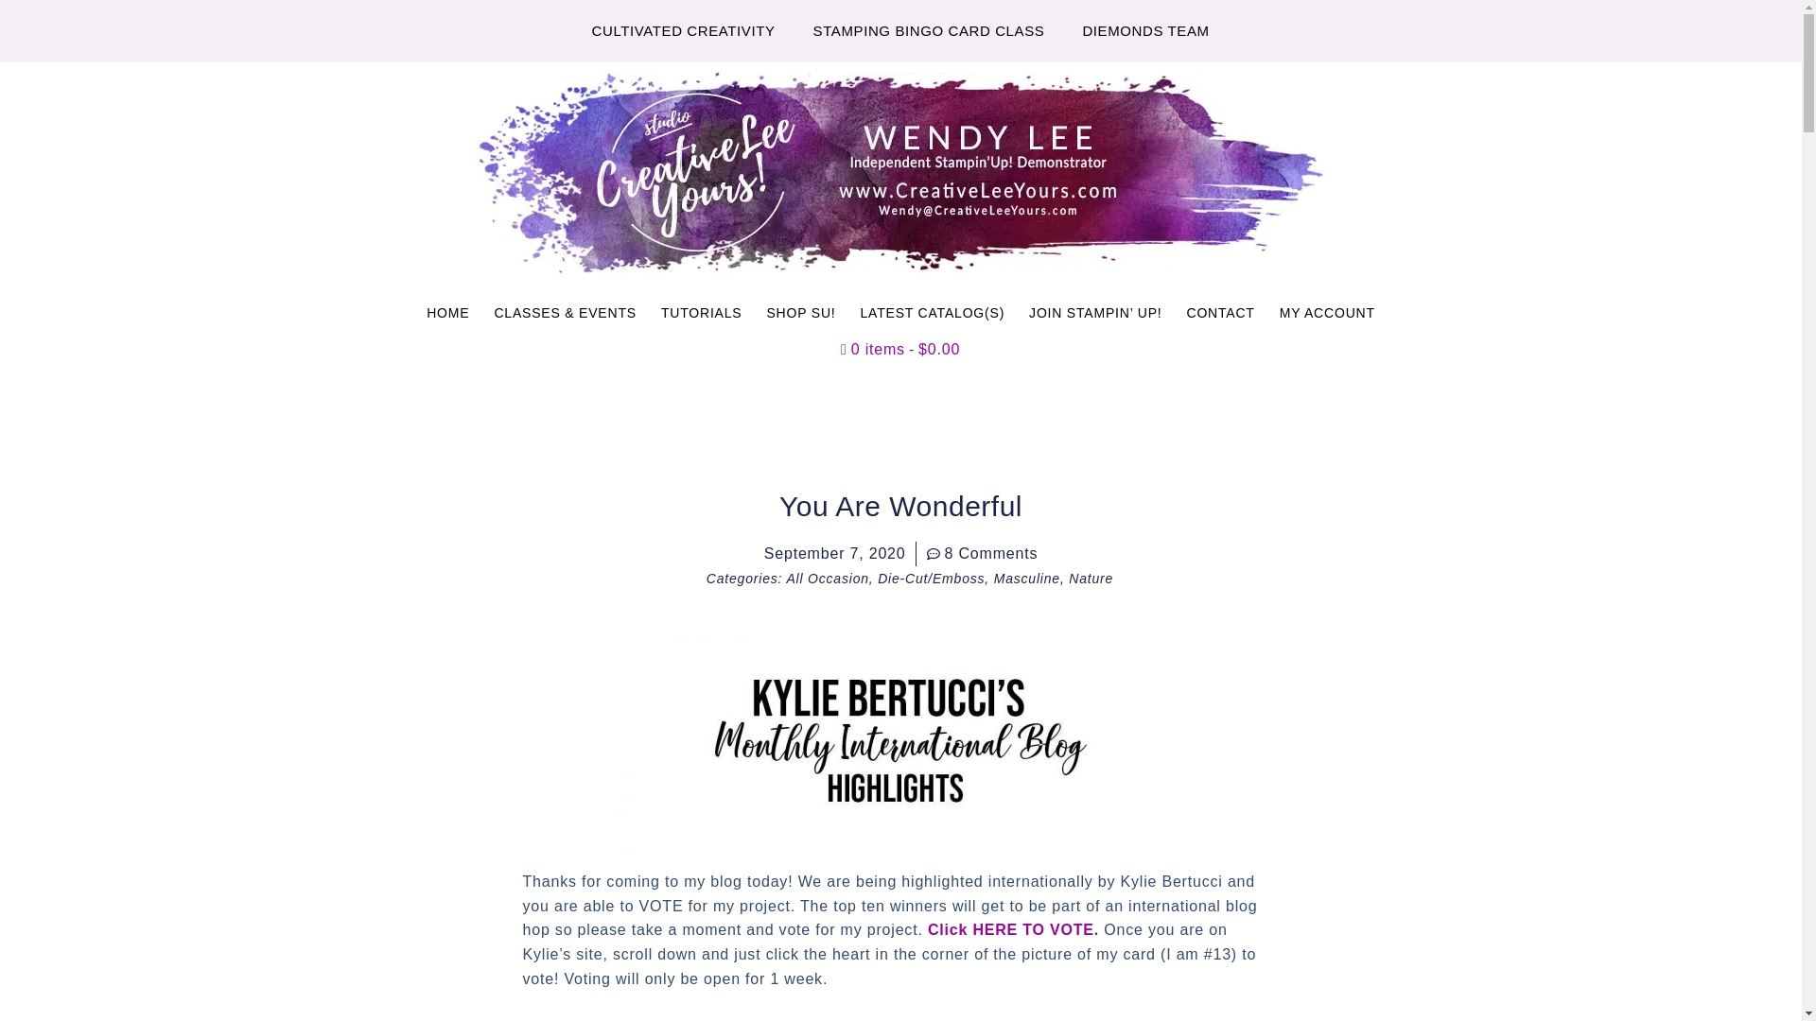 The image size is (1816, 1021). Describe the element at coordinates (1219, 312) in the screenshot. I see `CONTACT` at that location.